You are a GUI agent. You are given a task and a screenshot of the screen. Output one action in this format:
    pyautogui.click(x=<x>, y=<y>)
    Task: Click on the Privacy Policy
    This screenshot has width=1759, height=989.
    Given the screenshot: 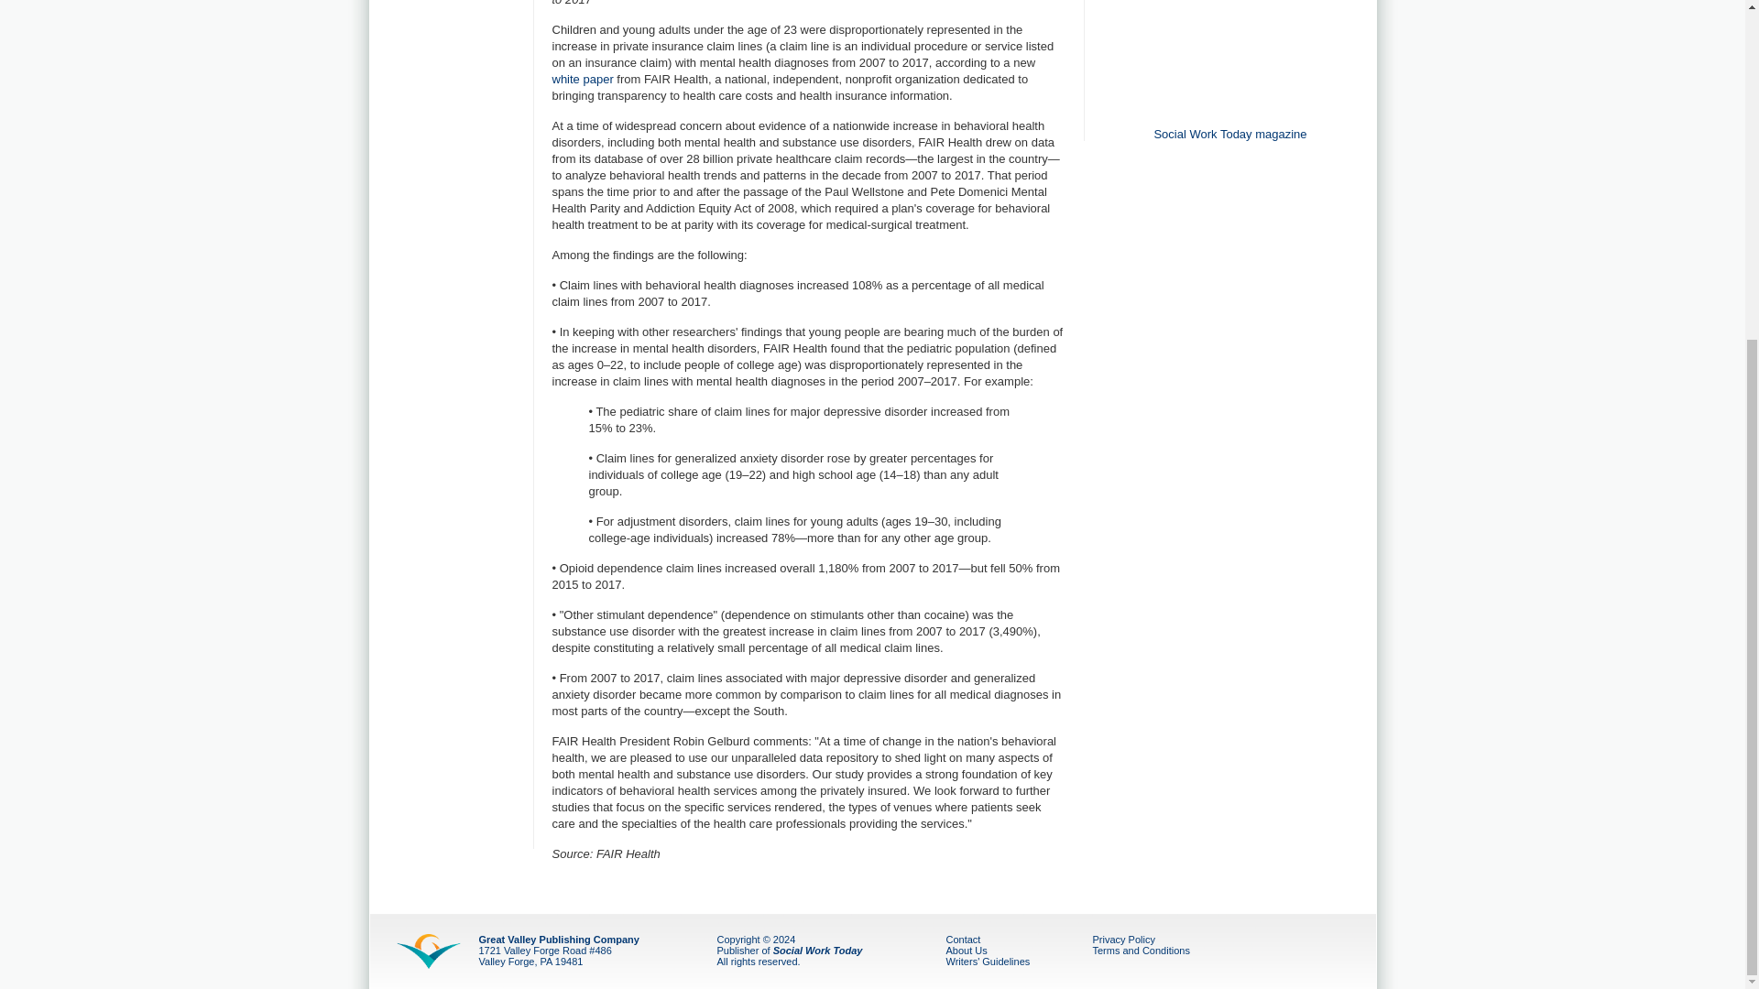 What is the action you would take?
    pyautogui.click(x=1123, y=940)
    